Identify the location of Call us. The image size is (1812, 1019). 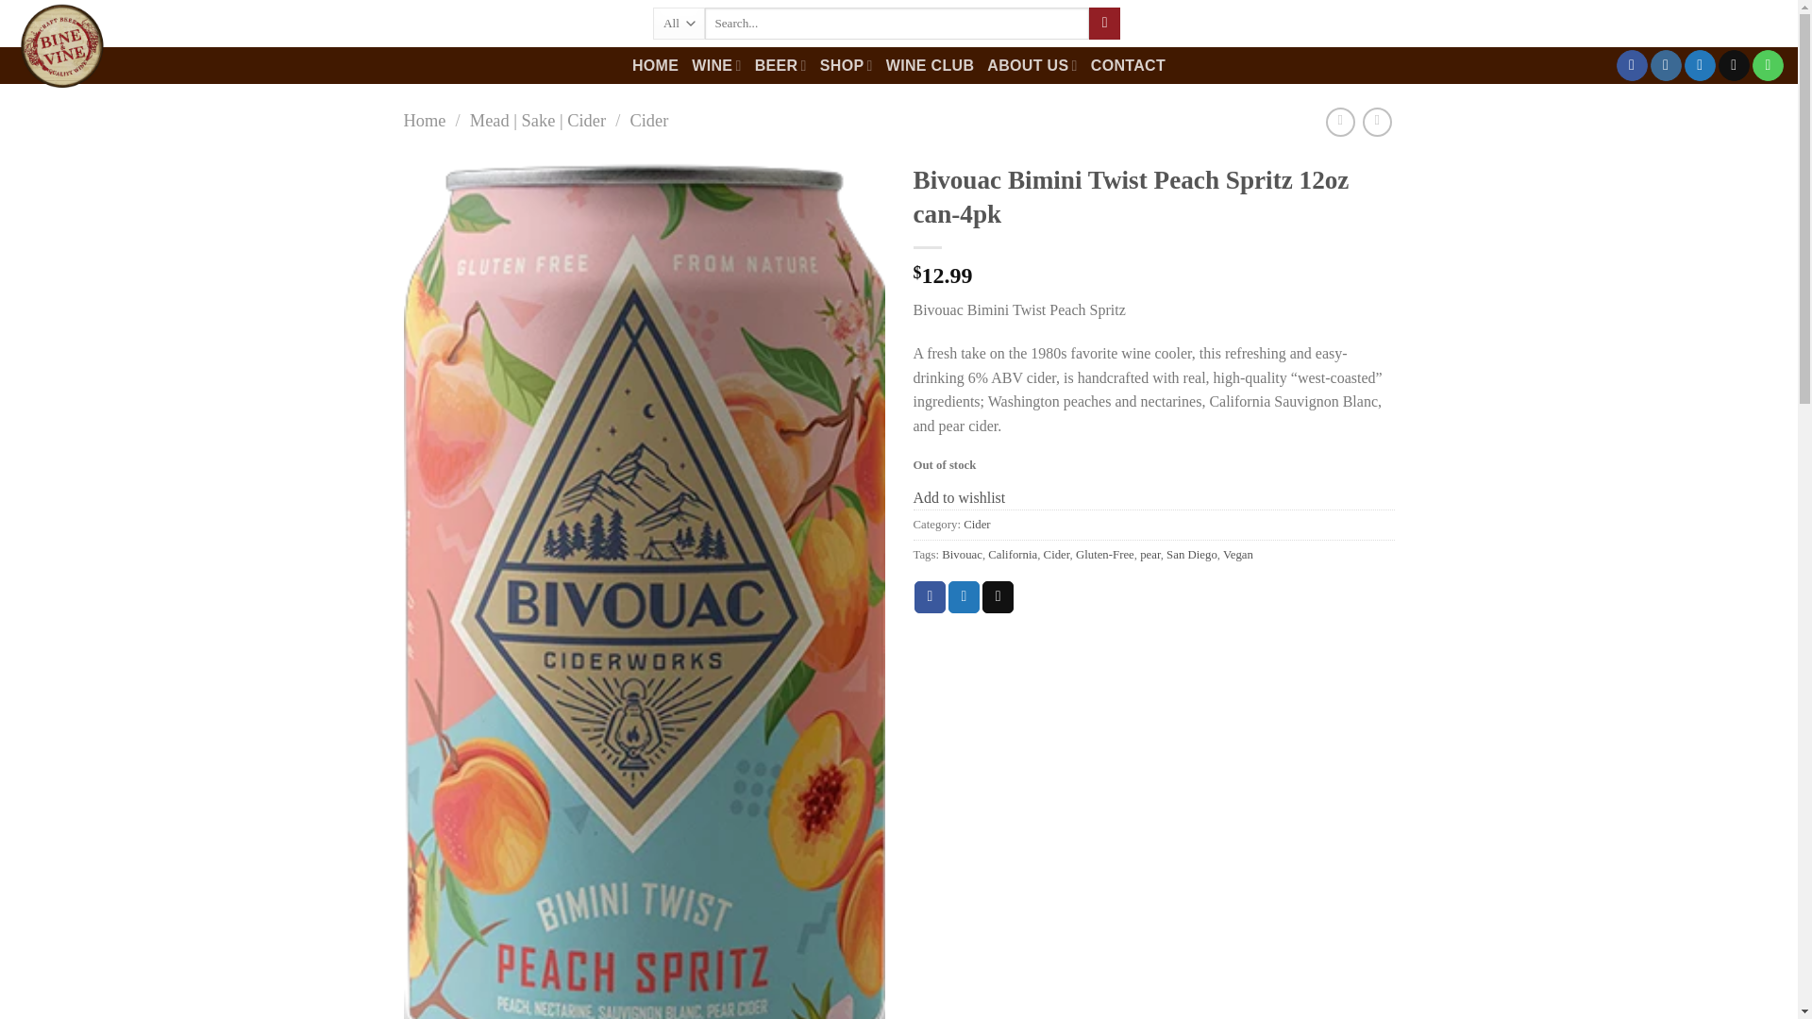
(1767, 66).